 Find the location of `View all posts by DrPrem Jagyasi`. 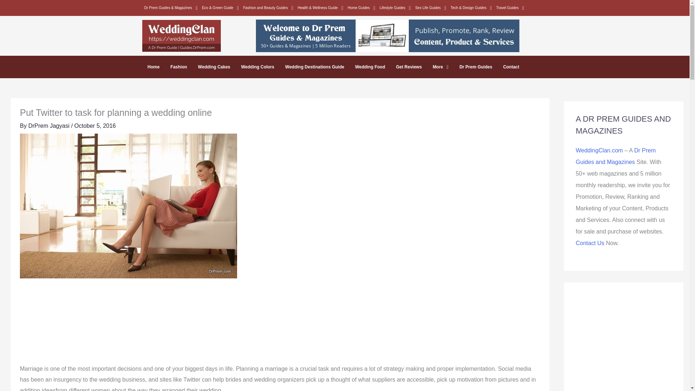

View all posts by DrPrem Jagyasi is located at coordinates (49, 126).